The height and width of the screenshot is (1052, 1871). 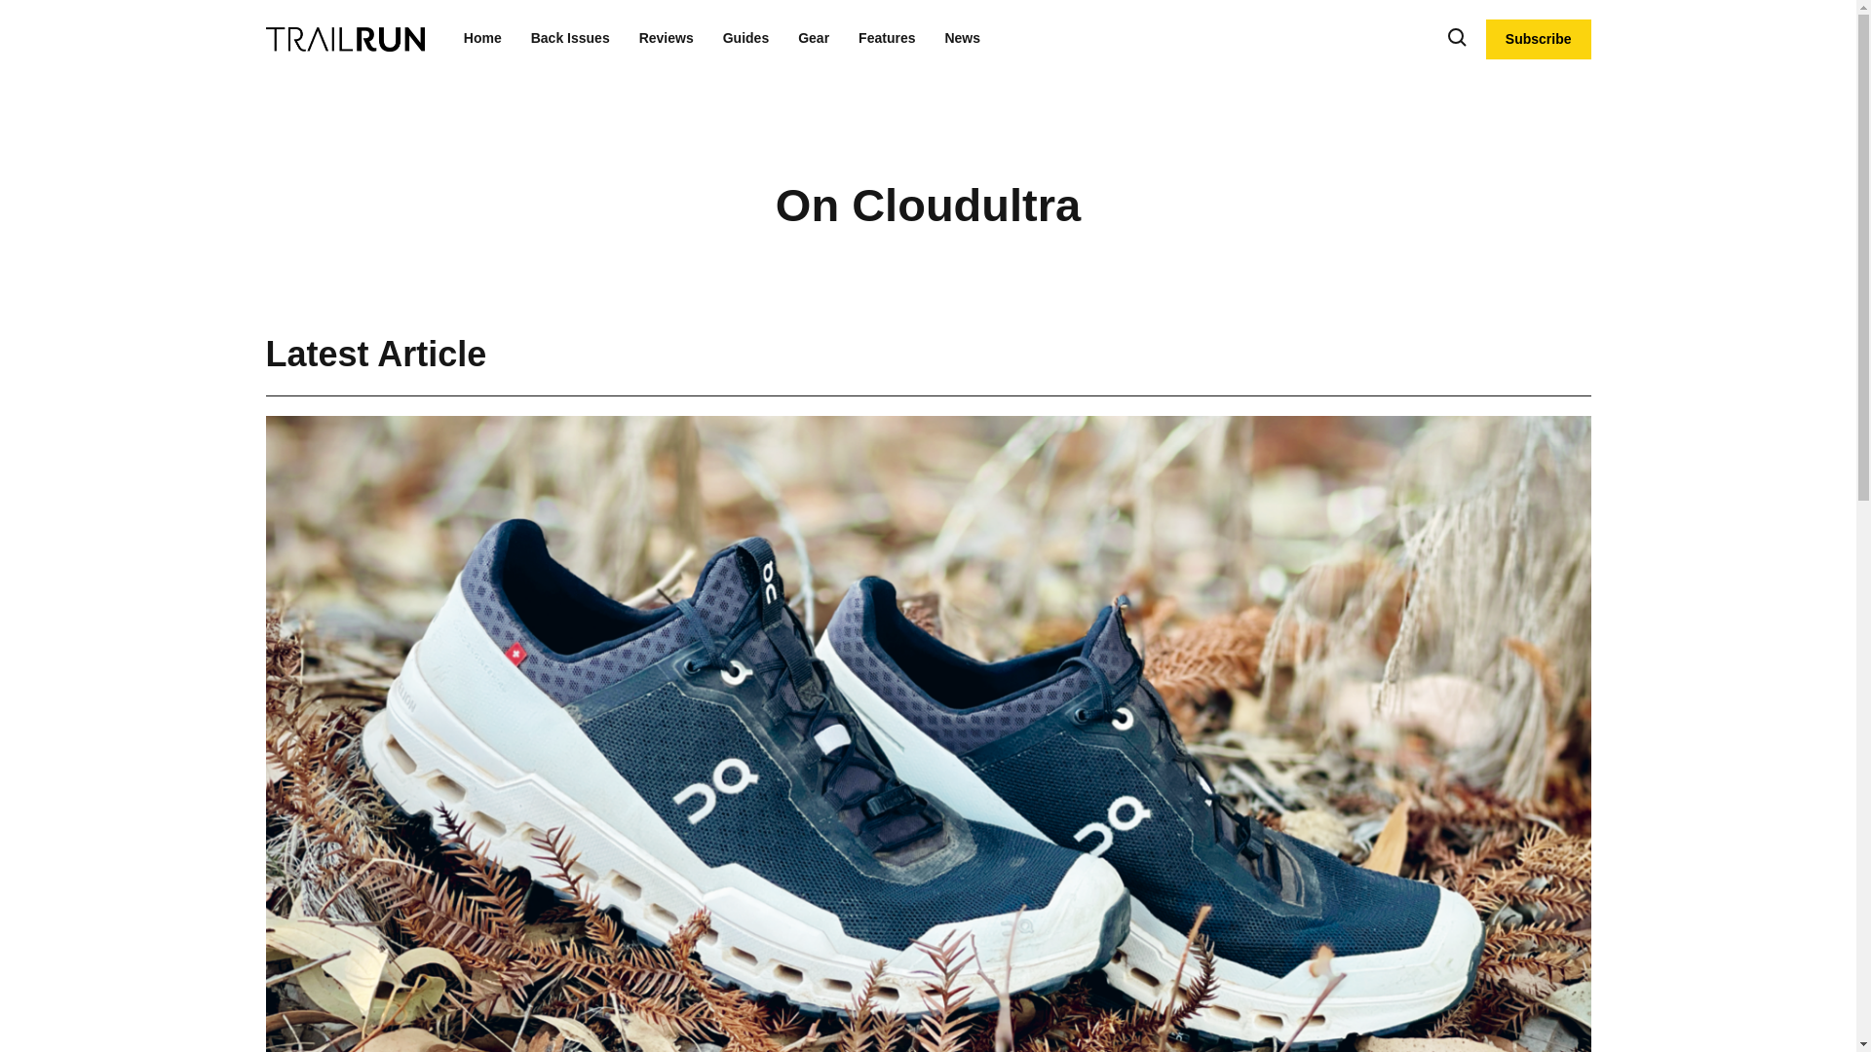 I want to click on Reviews, so click(x=667, y=39).